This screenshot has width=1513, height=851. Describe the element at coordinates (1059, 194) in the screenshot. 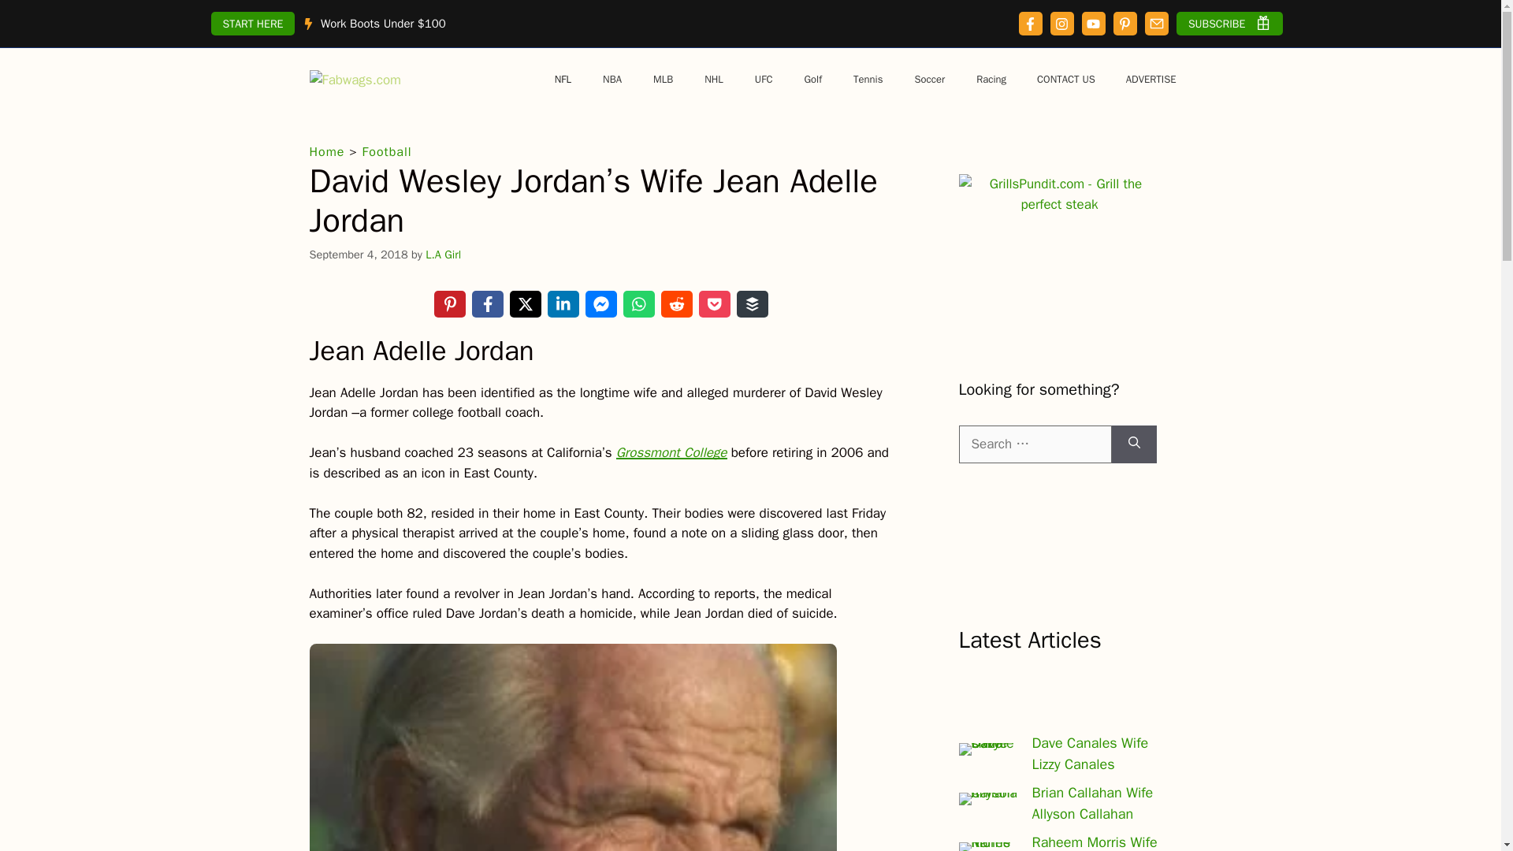

I see `grillspundit` at that location.